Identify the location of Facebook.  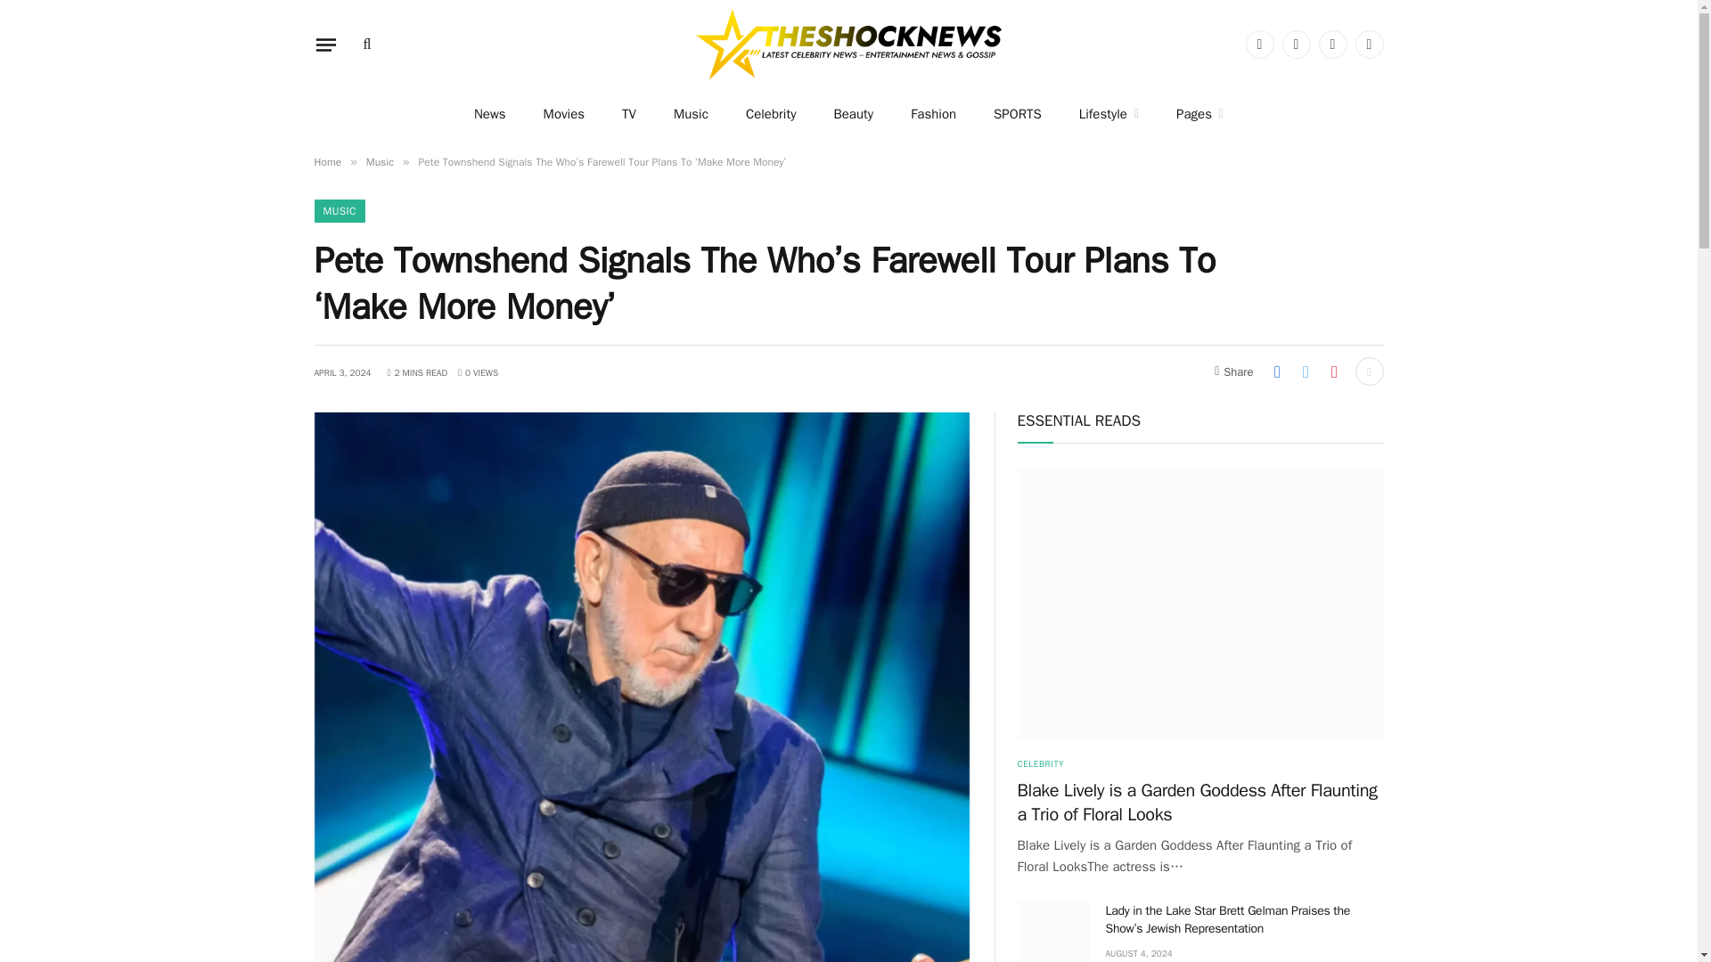
(1260, 44).